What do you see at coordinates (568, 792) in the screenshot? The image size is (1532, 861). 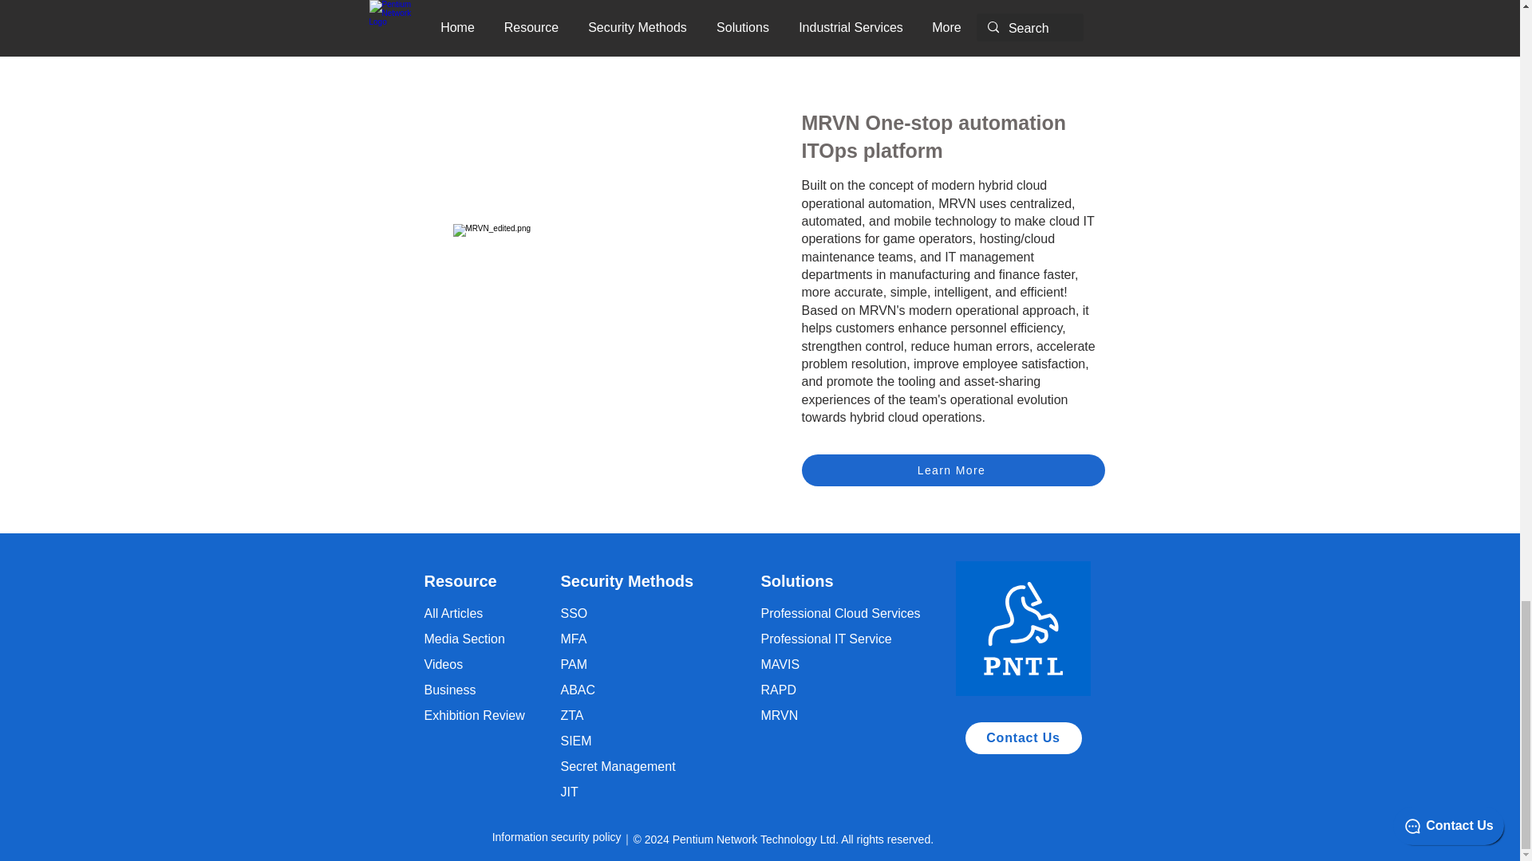 I see `JIT` at bounding box center [568, 792].